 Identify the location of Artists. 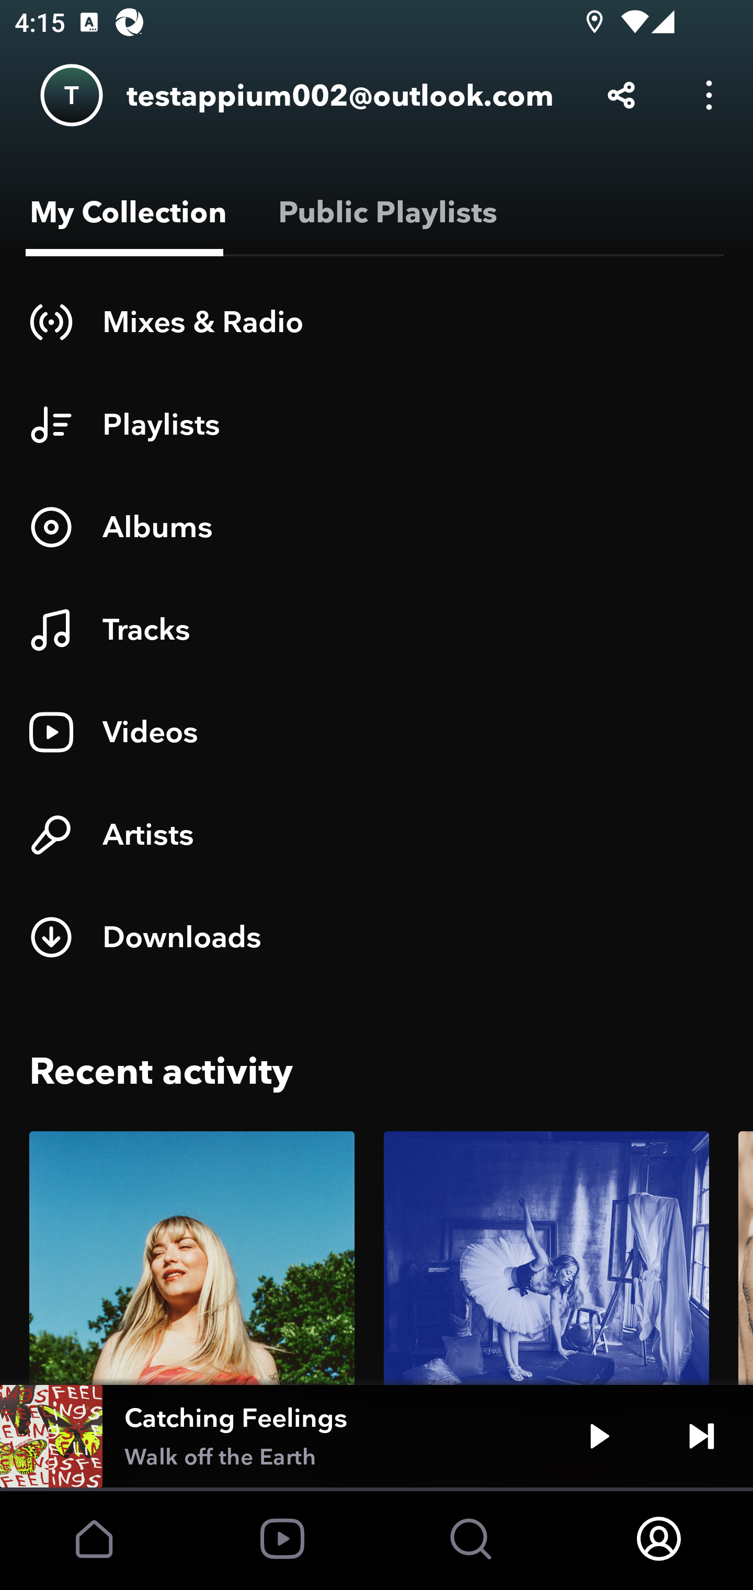
(376, 835).